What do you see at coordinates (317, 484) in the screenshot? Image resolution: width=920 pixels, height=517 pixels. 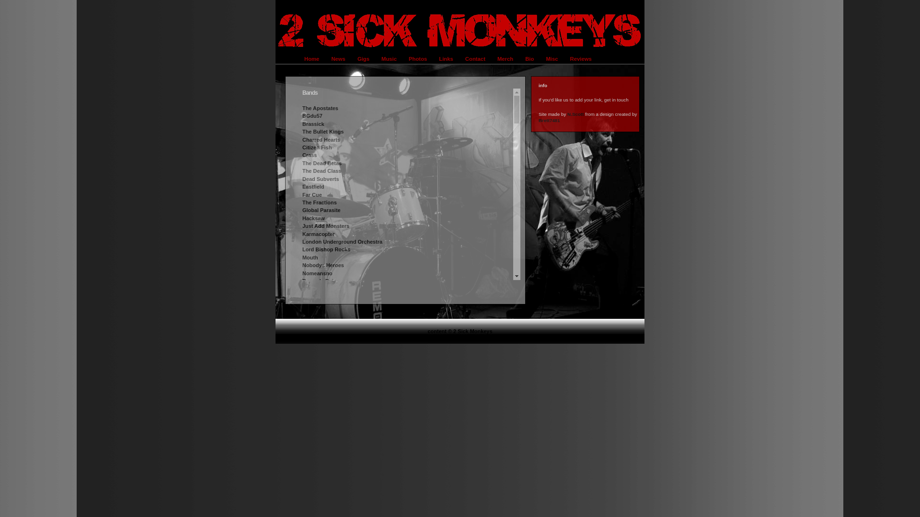 I see `Manic Pogo` at bounding box center [317, 484].